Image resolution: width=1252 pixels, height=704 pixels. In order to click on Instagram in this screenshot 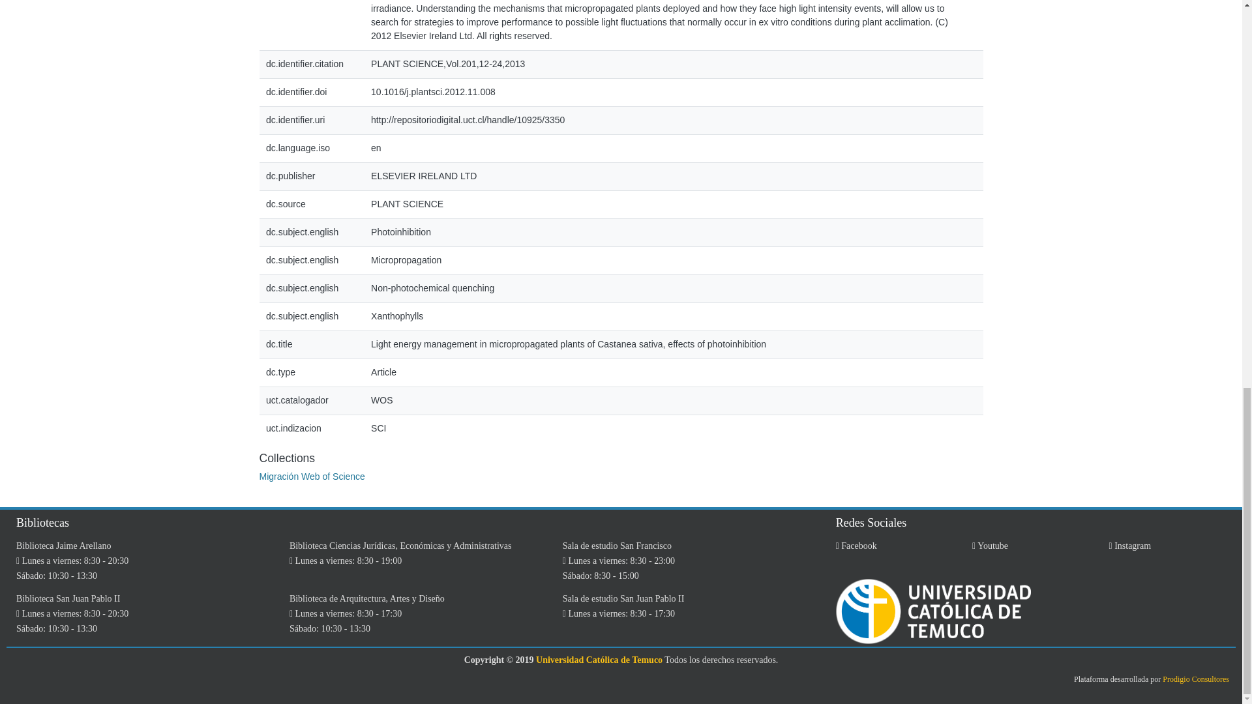, I will do `click(1131, 546)`.